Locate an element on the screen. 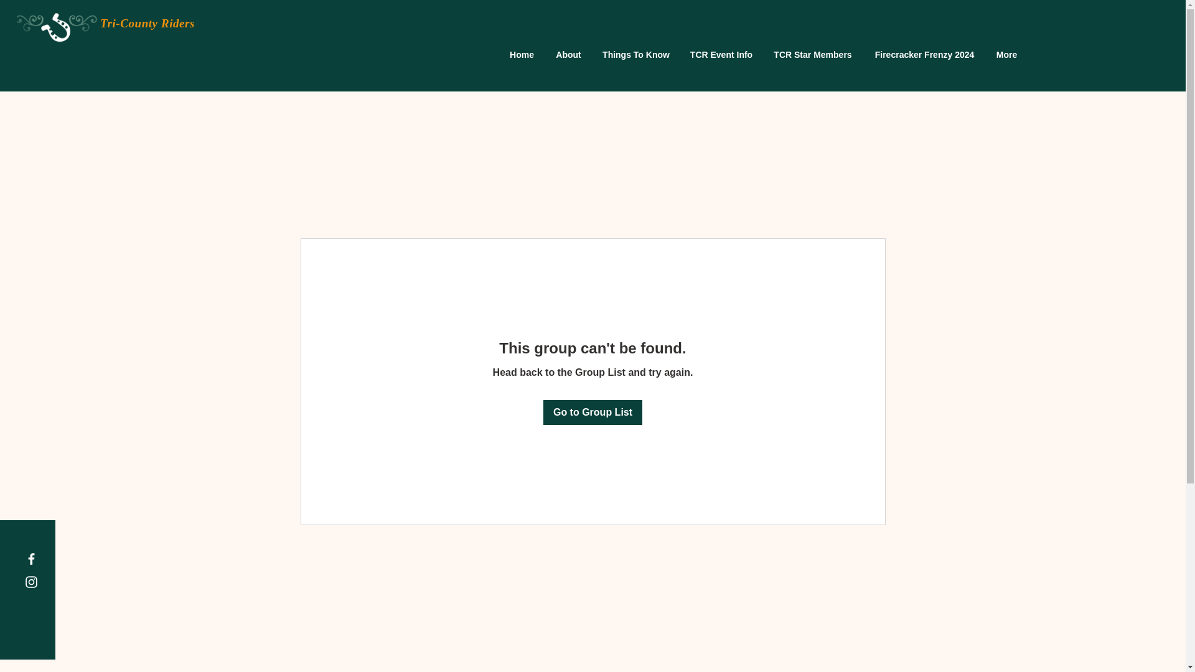 This screenshot has height=672, width=1195. Things To Know is located at coordinates (635, 55).